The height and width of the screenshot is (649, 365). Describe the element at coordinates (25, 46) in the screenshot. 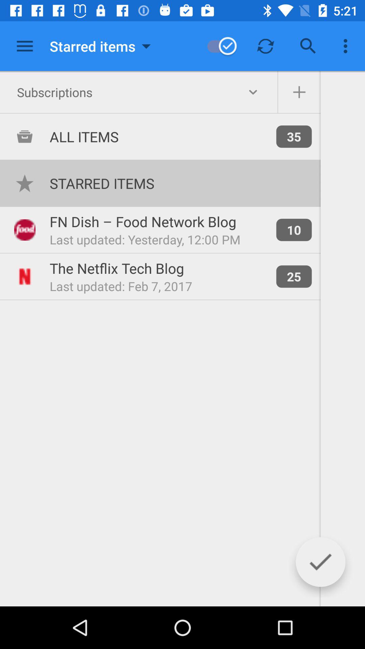

I see `open options` at that location.